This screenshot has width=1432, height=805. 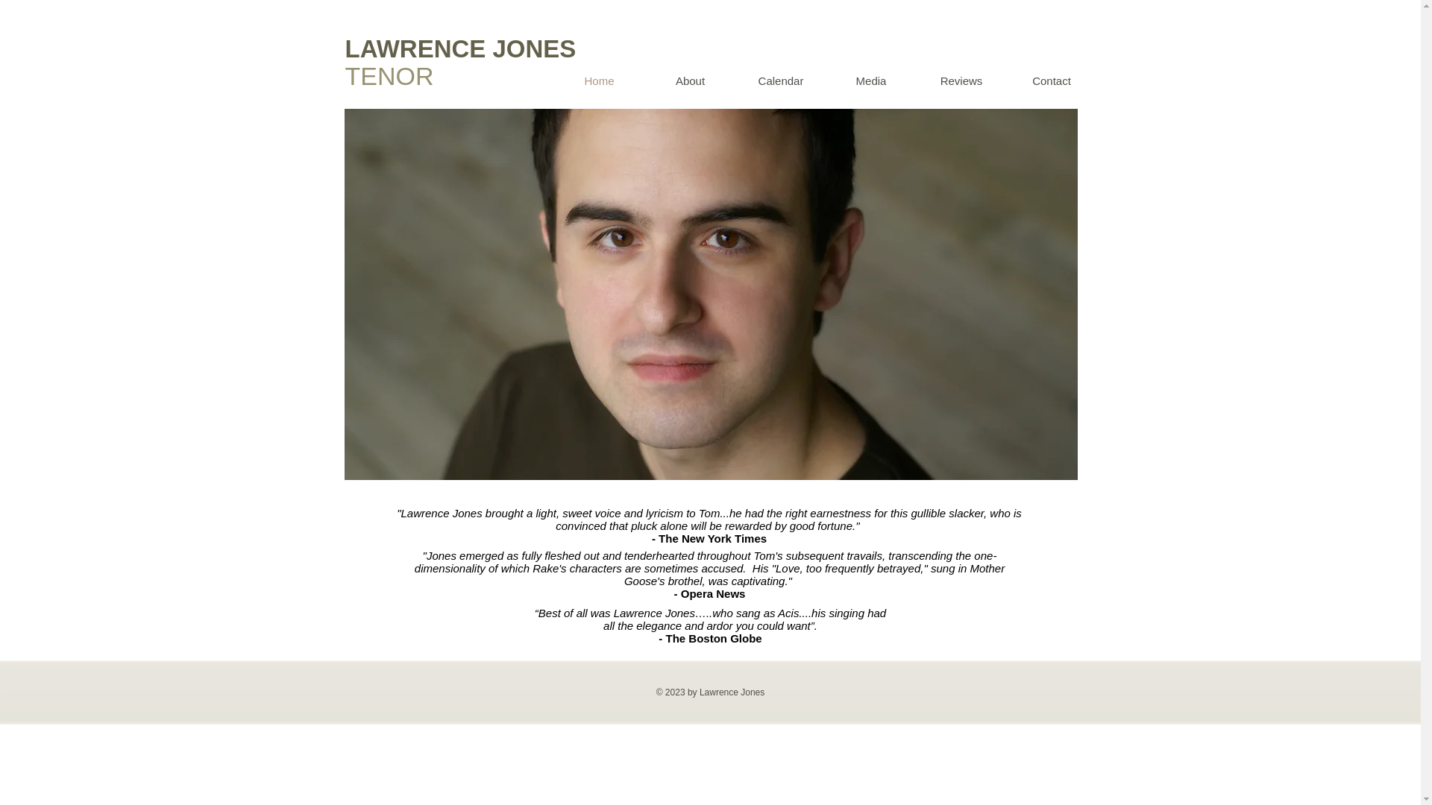 What do you see at coordinates (871, 80) in the screenshot?
I see `Media` at bounding box center [871, 80].